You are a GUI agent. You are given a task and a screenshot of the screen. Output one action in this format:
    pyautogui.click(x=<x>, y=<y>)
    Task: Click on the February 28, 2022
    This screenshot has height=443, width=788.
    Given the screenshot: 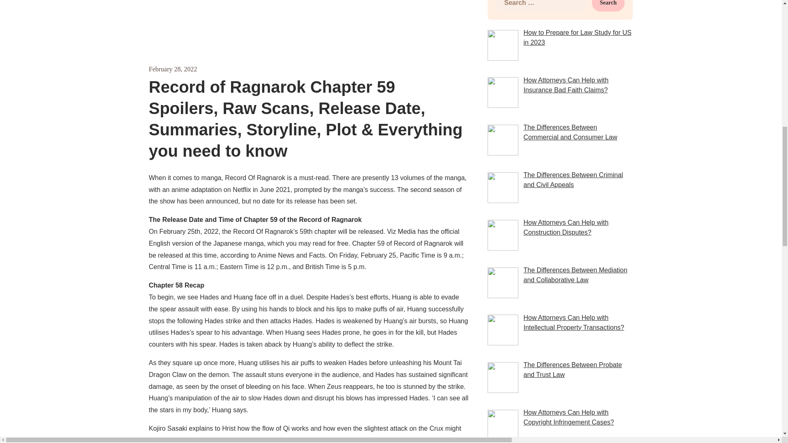 What is the action you would take?
    pyautogui.click(x=173, y=69)
    